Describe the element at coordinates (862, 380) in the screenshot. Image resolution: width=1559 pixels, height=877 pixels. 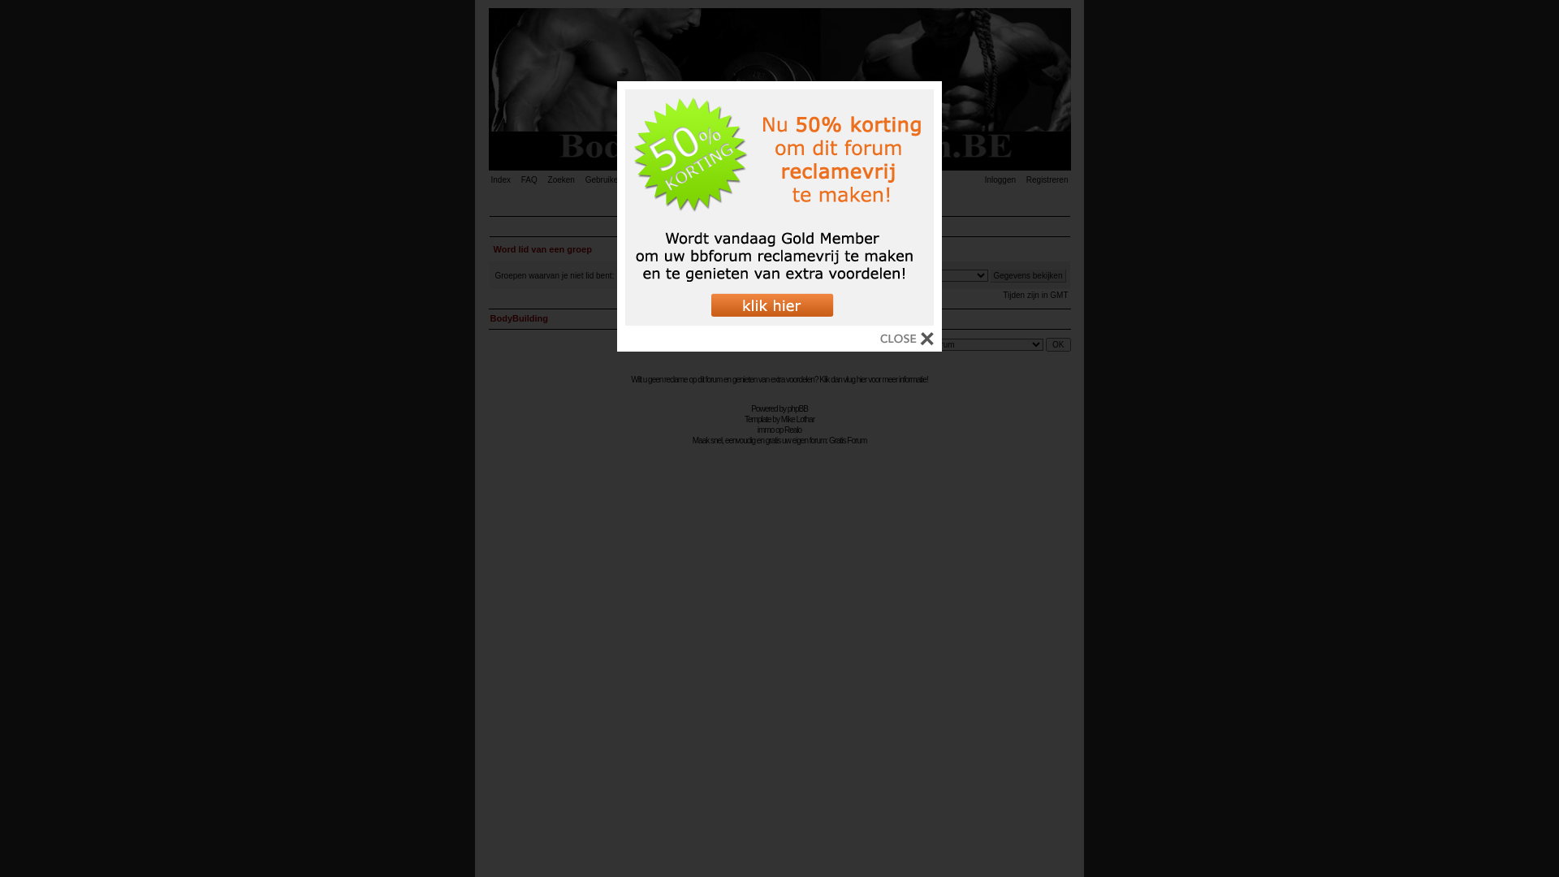
I see `hier` at that location.